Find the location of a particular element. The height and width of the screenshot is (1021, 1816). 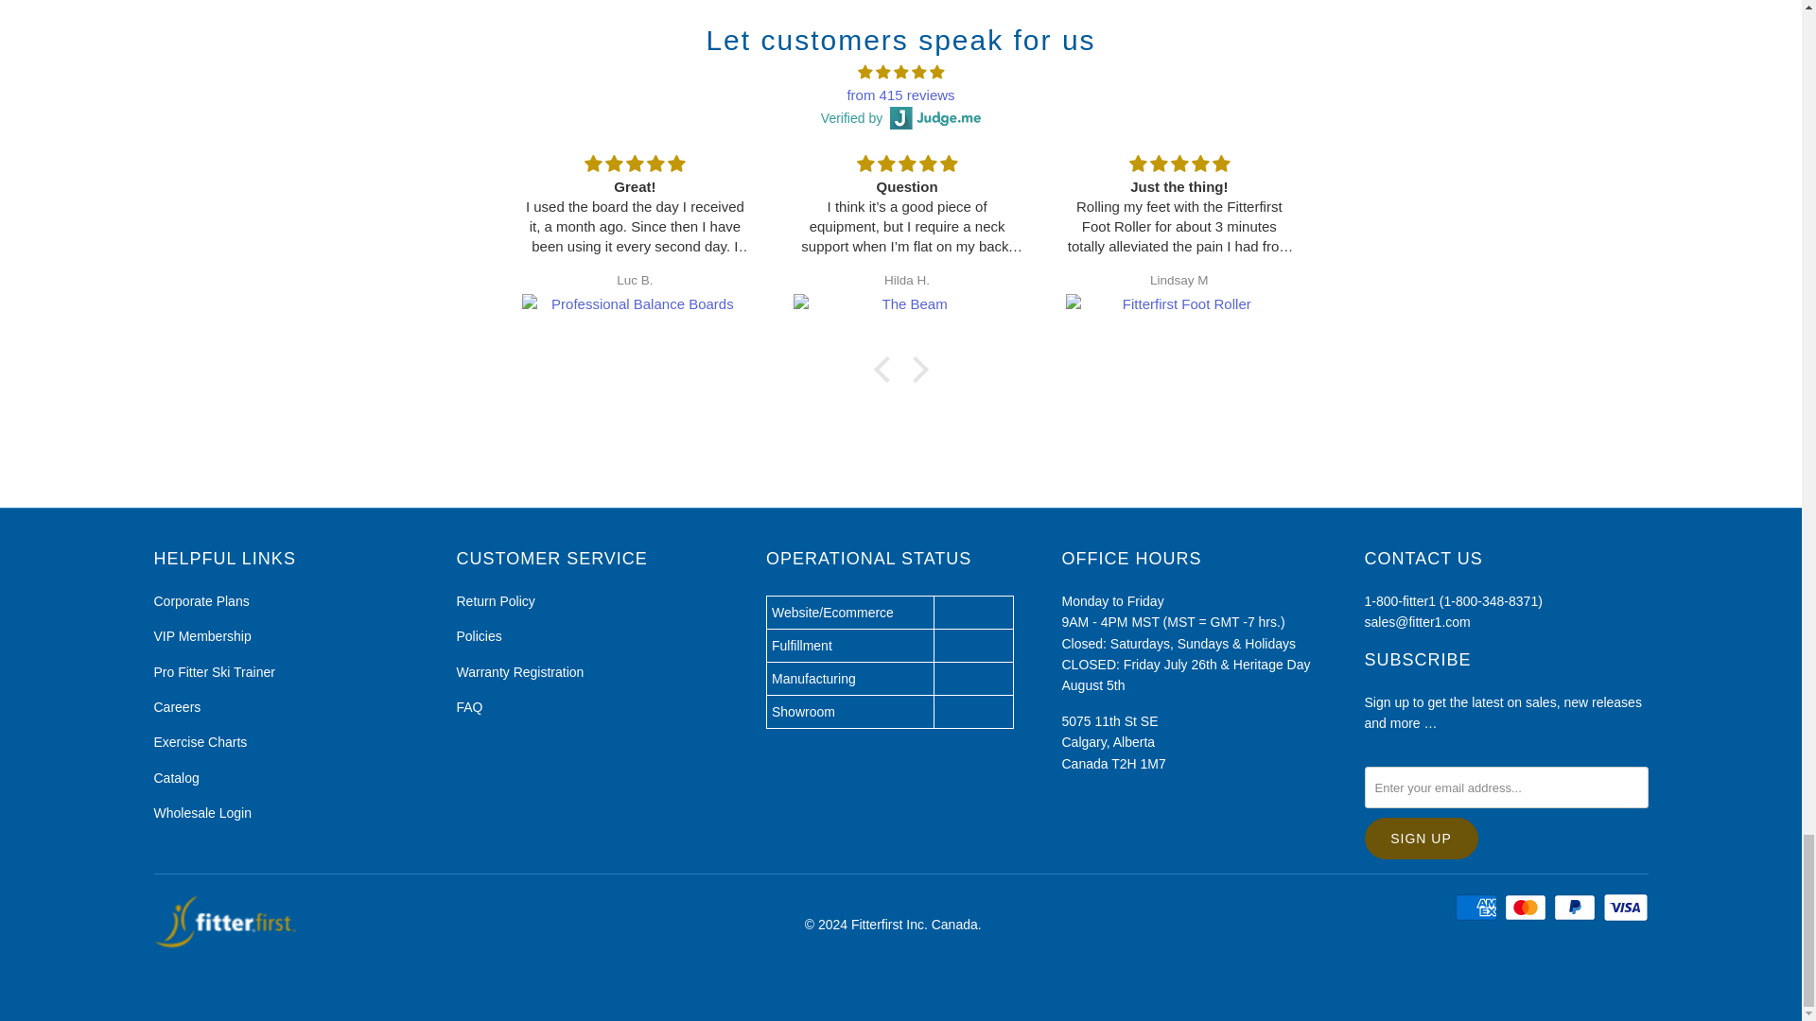

Sign Up is located at coordinates (1421, 839).